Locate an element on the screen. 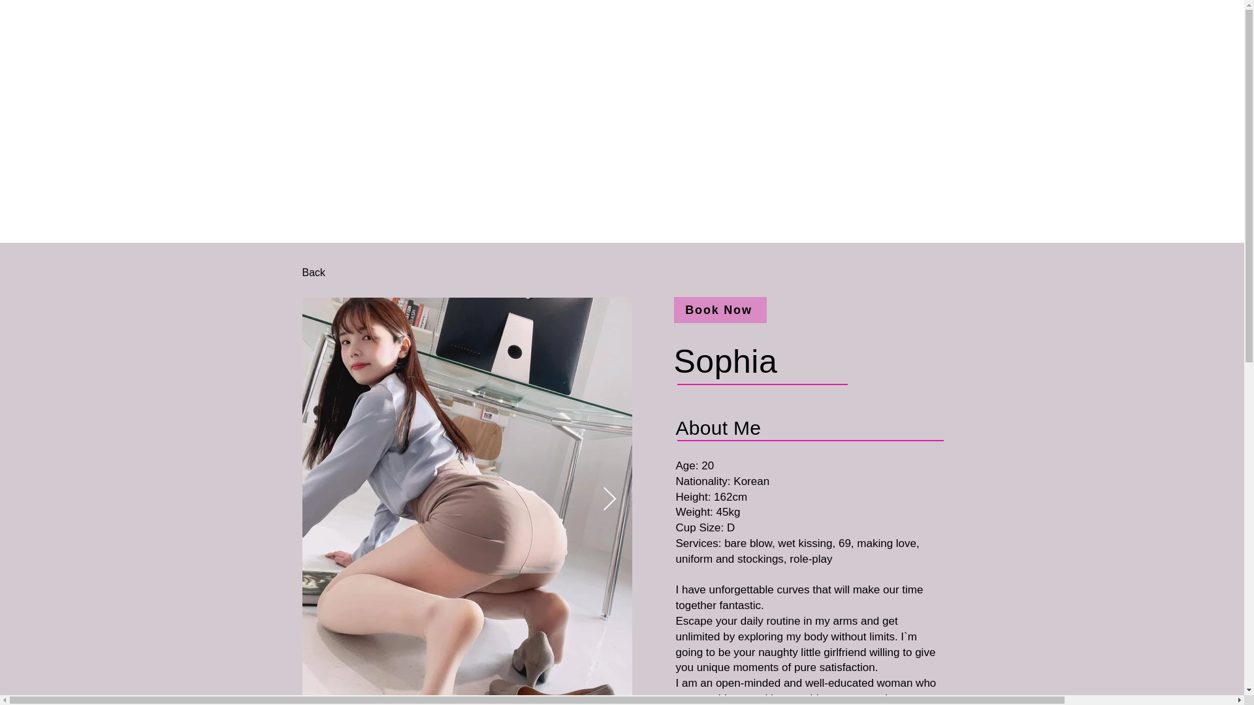 This screenshot has width=1254, height=705. Back is located at coordinates (317, 273).